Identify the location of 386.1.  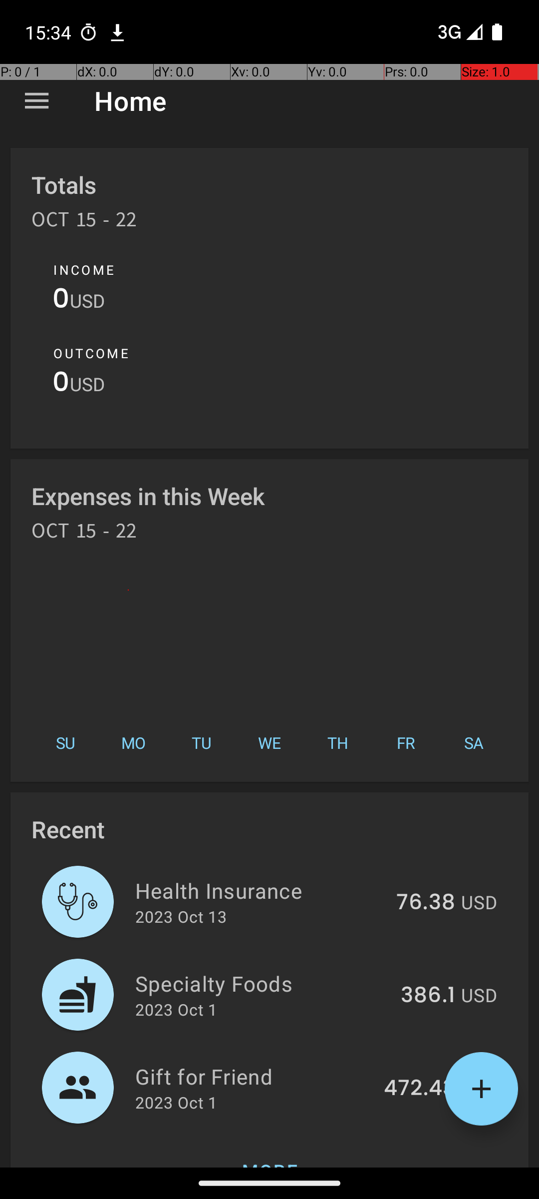
(428, 996).